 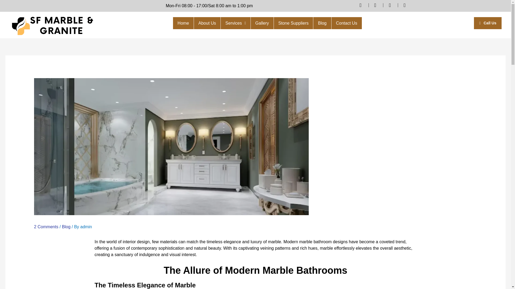 I want to click on Contact Us, so click(x=347, y=23).